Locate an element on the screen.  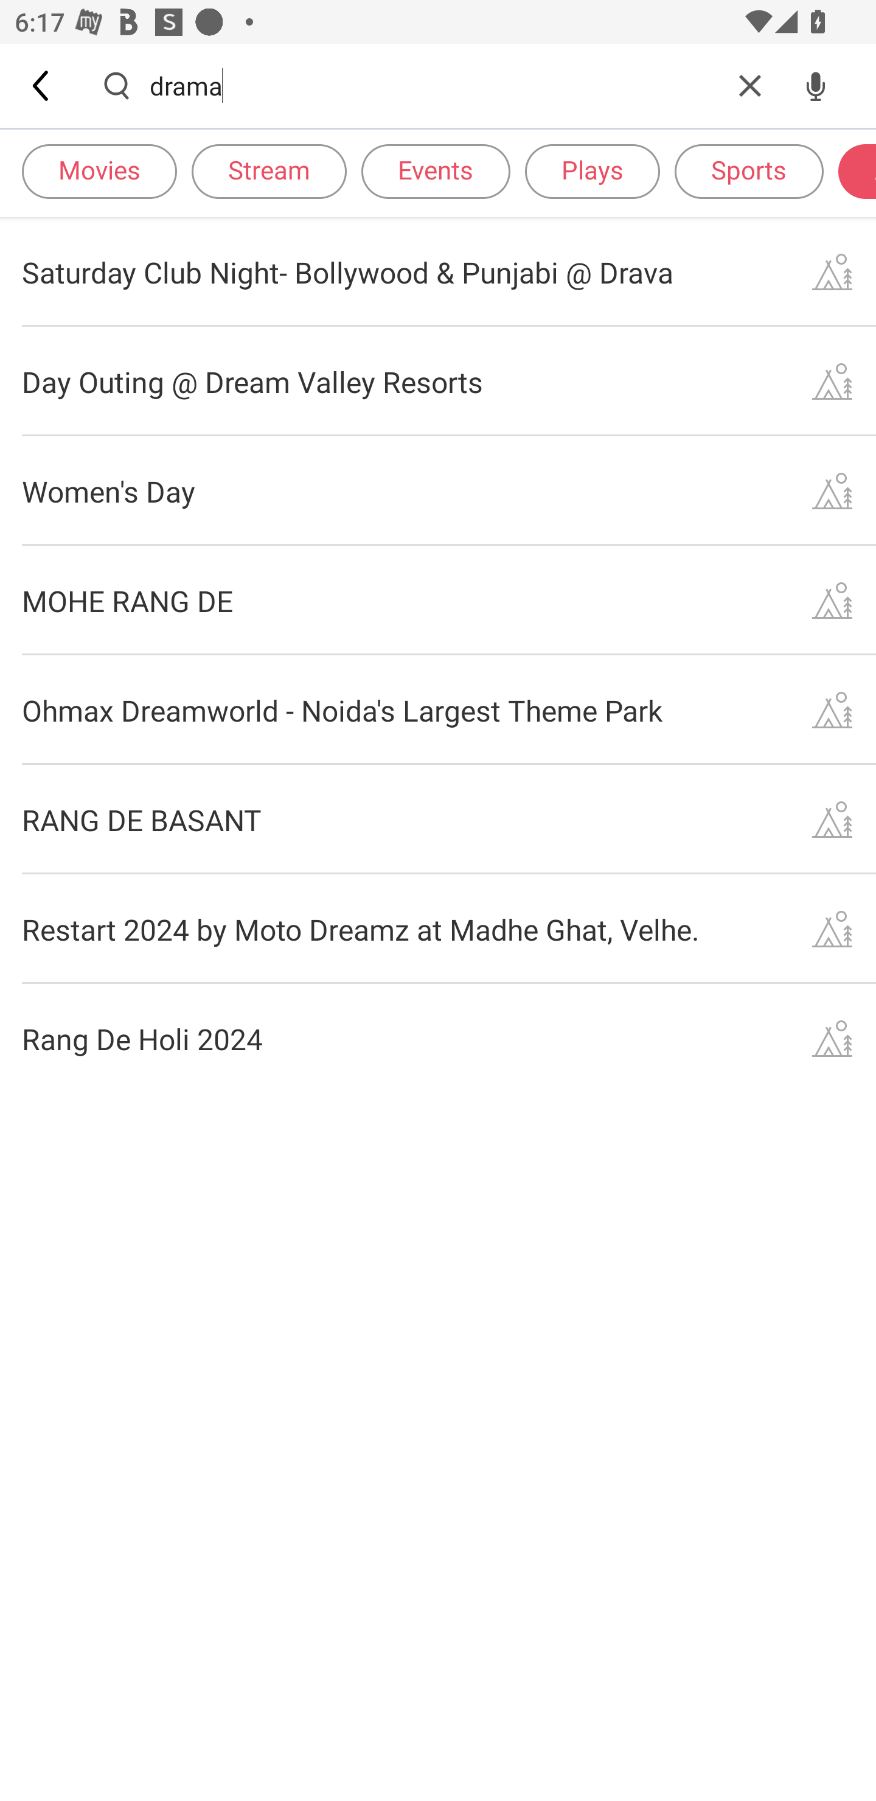
MOHE RANG DE is located at coordinates (438, 600).